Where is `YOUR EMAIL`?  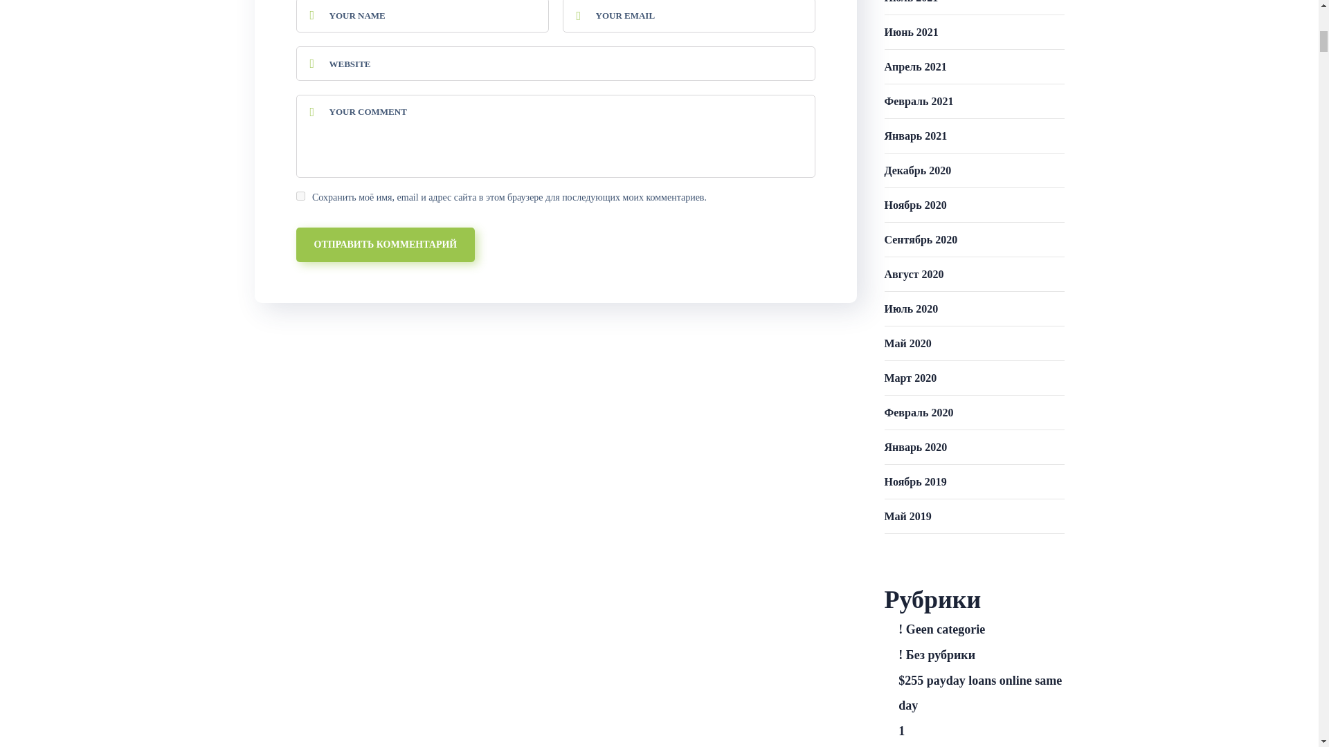 YOUR EMAIL is located at coordinates (688, 17).